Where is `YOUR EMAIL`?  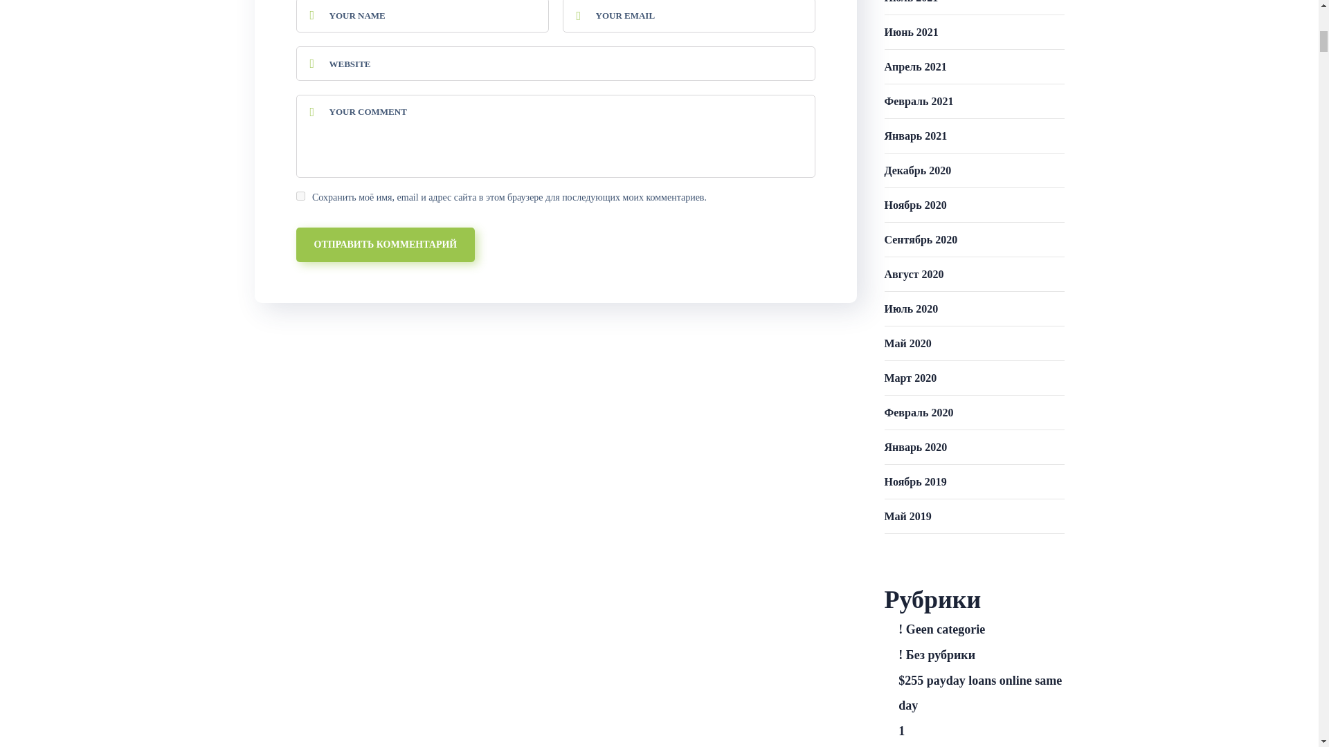 YOUR EMAIL is located at coordinates (688, 17).